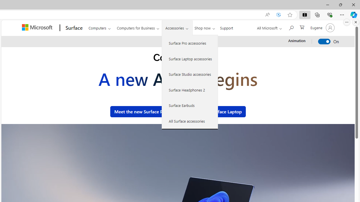 The height and width of the screenshot is (202, 360). What do you see at coordinates (178, 58) in the screenshot?
I see `Copilot+ PC.` at bounding box center [178, 58].